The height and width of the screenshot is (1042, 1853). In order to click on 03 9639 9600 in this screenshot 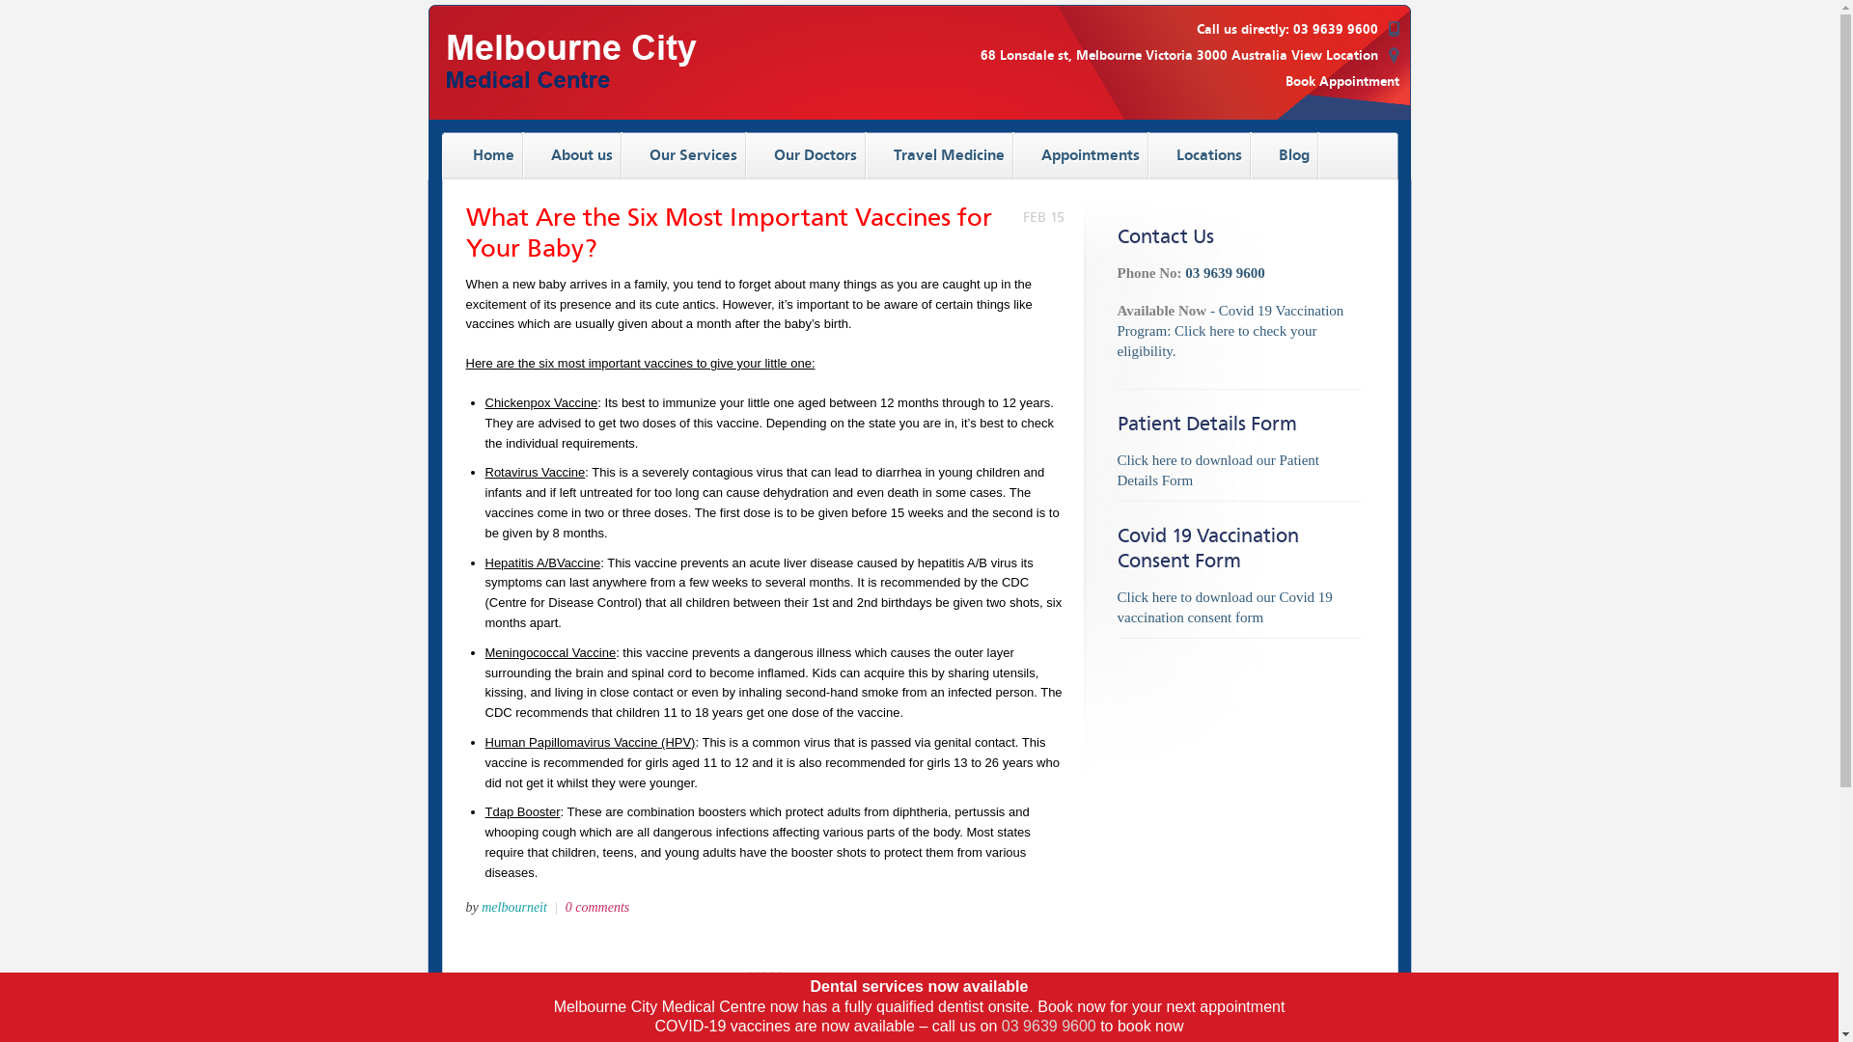, I will do `click(1049, 1027)`.